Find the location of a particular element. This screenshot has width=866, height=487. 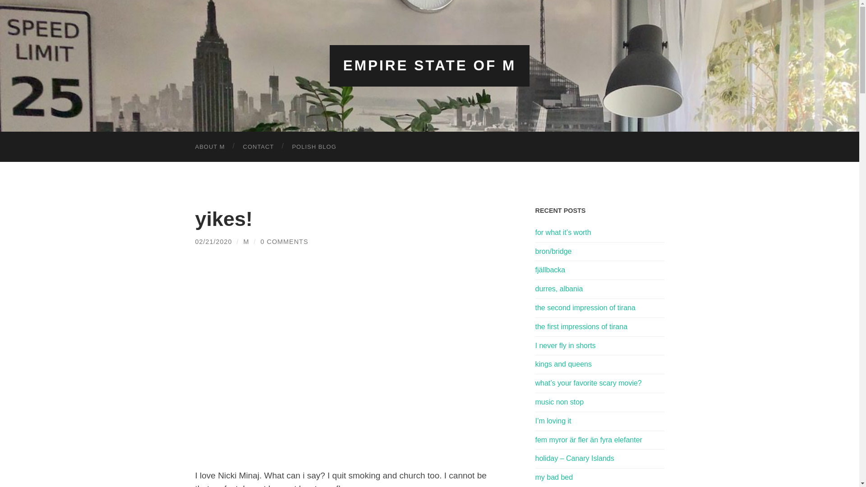

ABOUT M is located at coordinates (210, 146).